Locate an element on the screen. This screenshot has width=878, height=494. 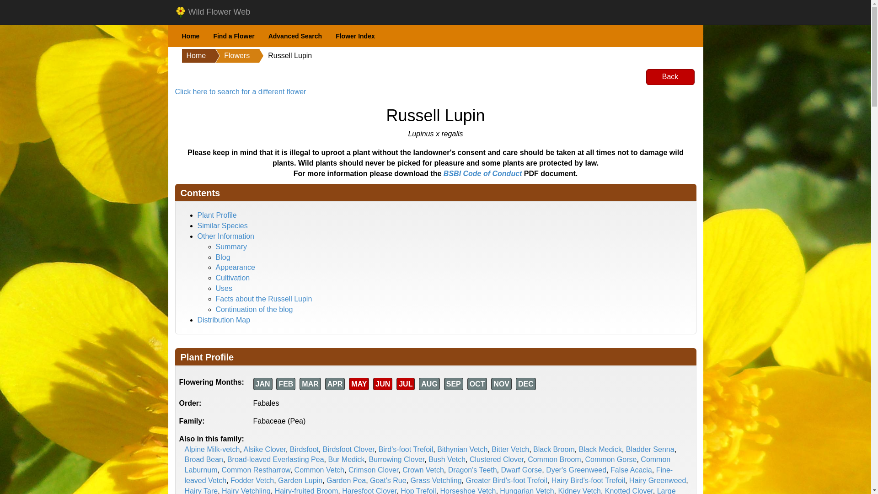
Flower Index is located at coordinates (355, 36).